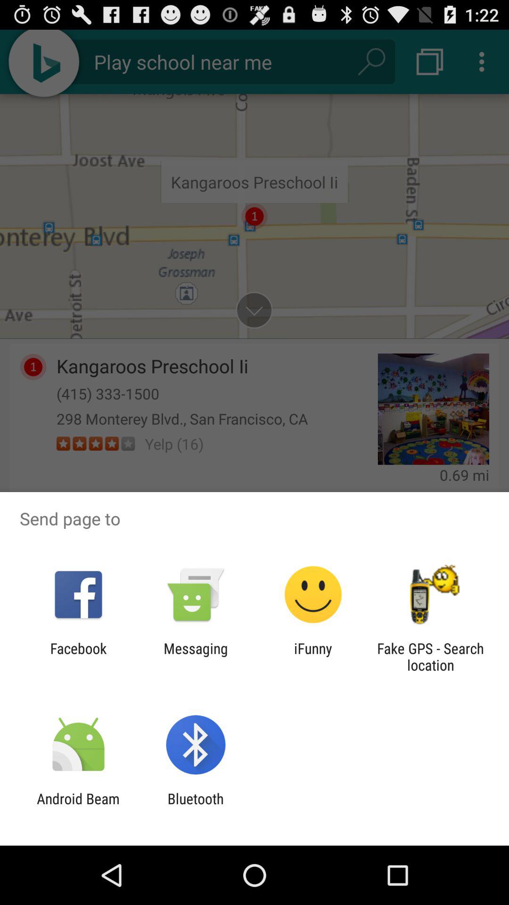 The image size is (509, 905). I want to click on scroll to ifunny app, so click(313, 657).